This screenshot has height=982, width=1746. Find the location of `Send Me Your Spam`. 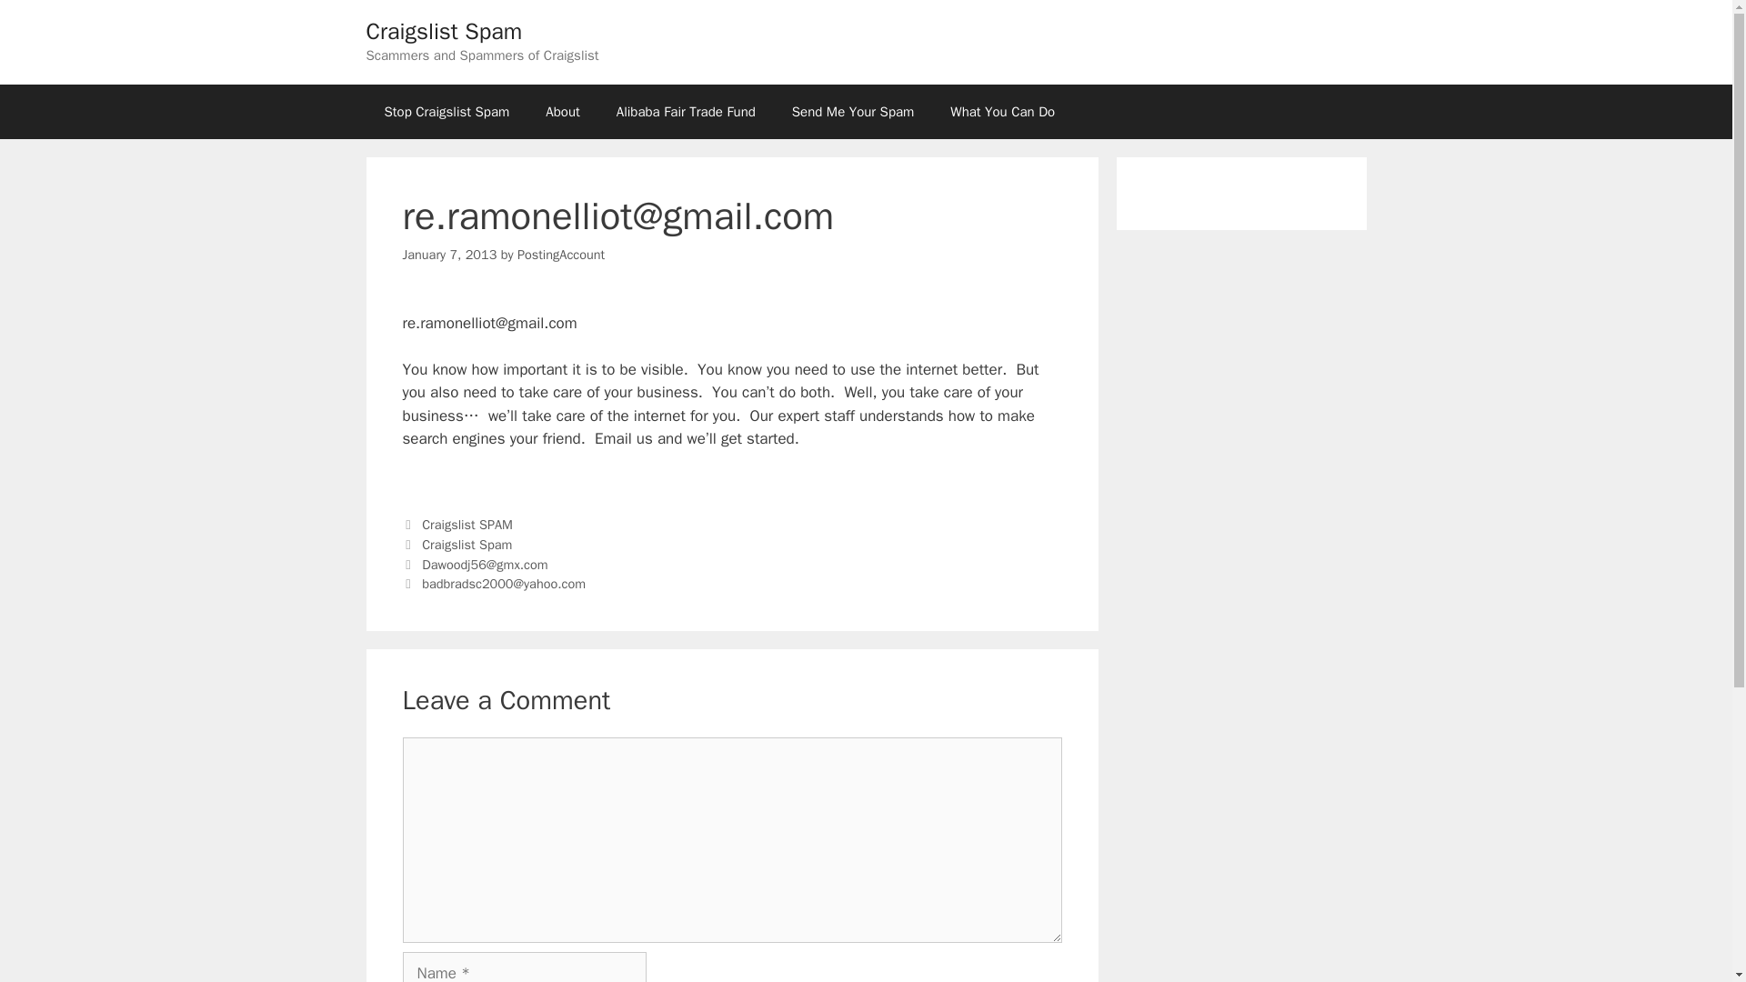

Send Me Your Spam is located at coordinates (853, 111).